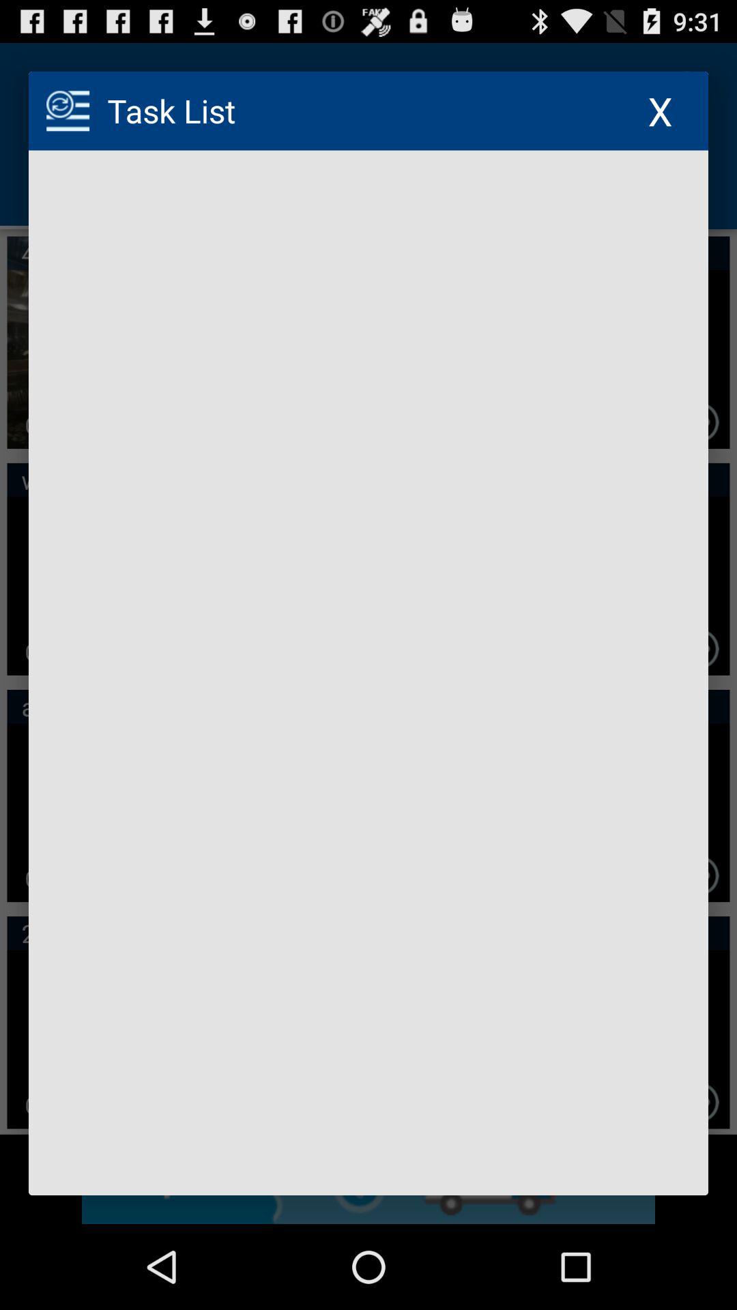 Image resolution: width=737 pixels, height=1310 pixels. Describe the element at coordinates (369, 673) in the screenshot. I see `blank page` at that location.